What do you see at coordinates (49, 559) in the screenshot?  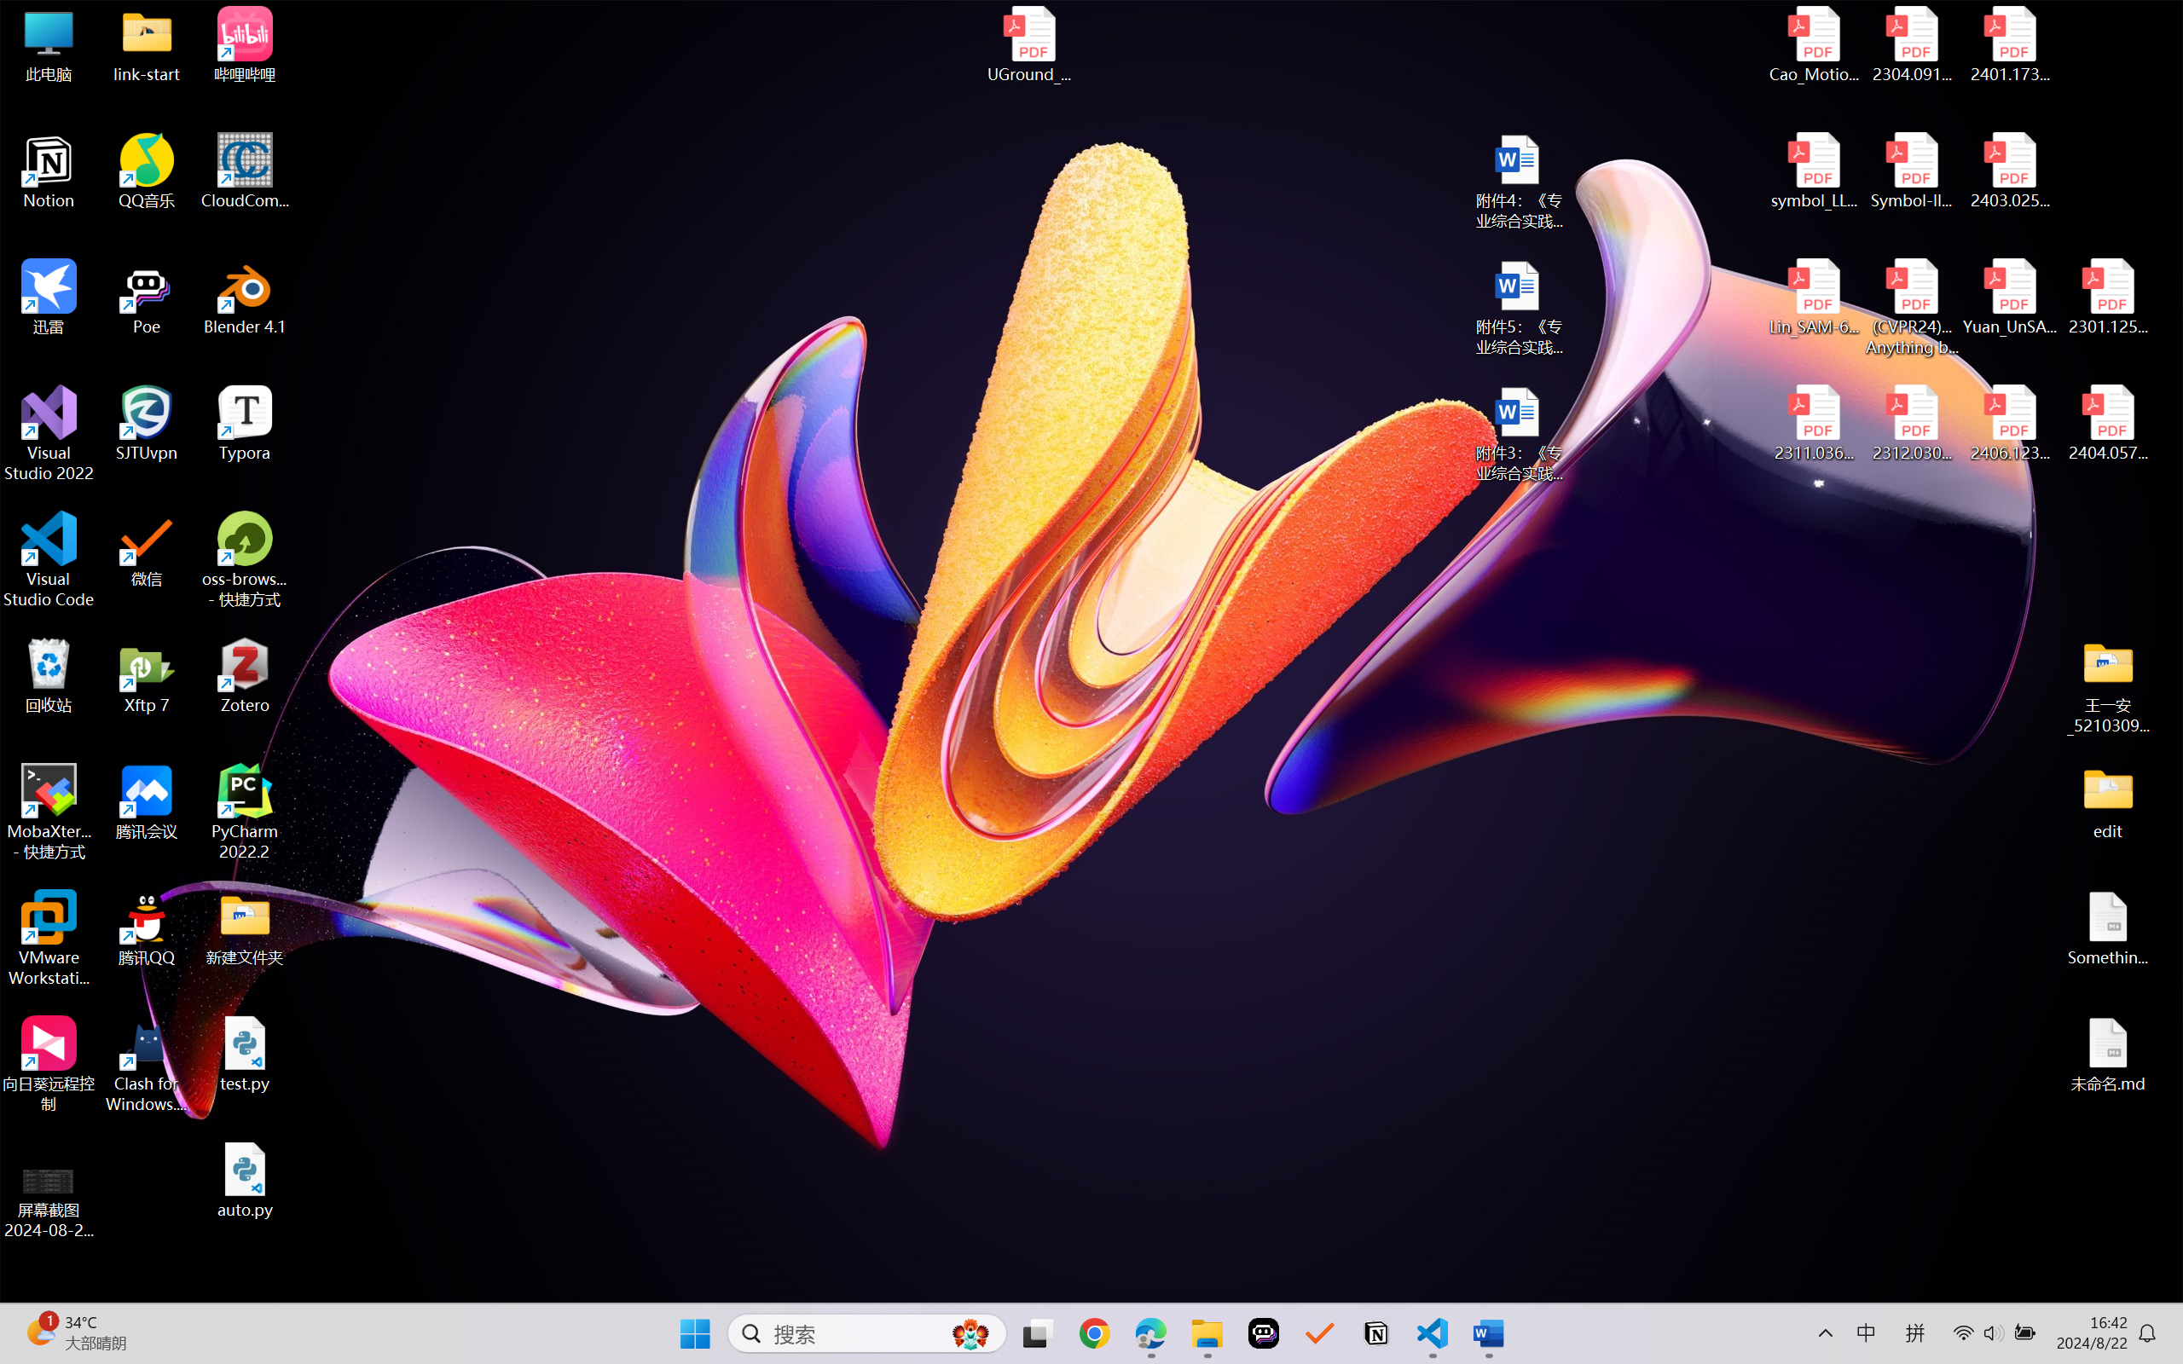 I see `Visual Studio Code` at bounding box center [49, 559].